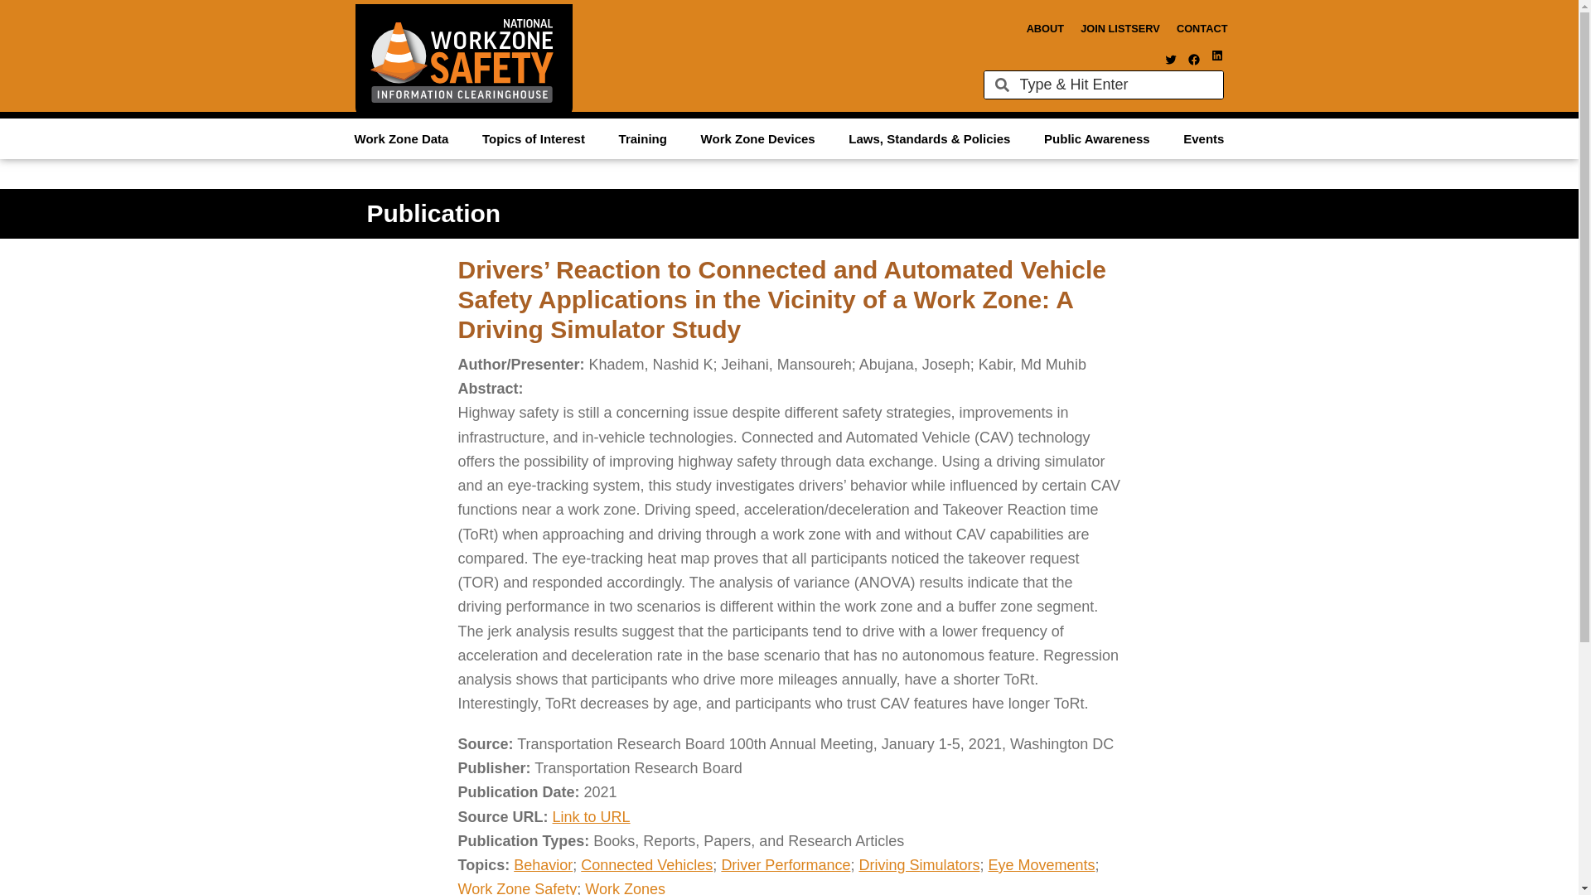 Image resolution: width=1591 pixels, height=895 pixels. What do you see at coordinates (1203, 138) in the screenshot?
I see `Events` at bounding box center [1203, 138].